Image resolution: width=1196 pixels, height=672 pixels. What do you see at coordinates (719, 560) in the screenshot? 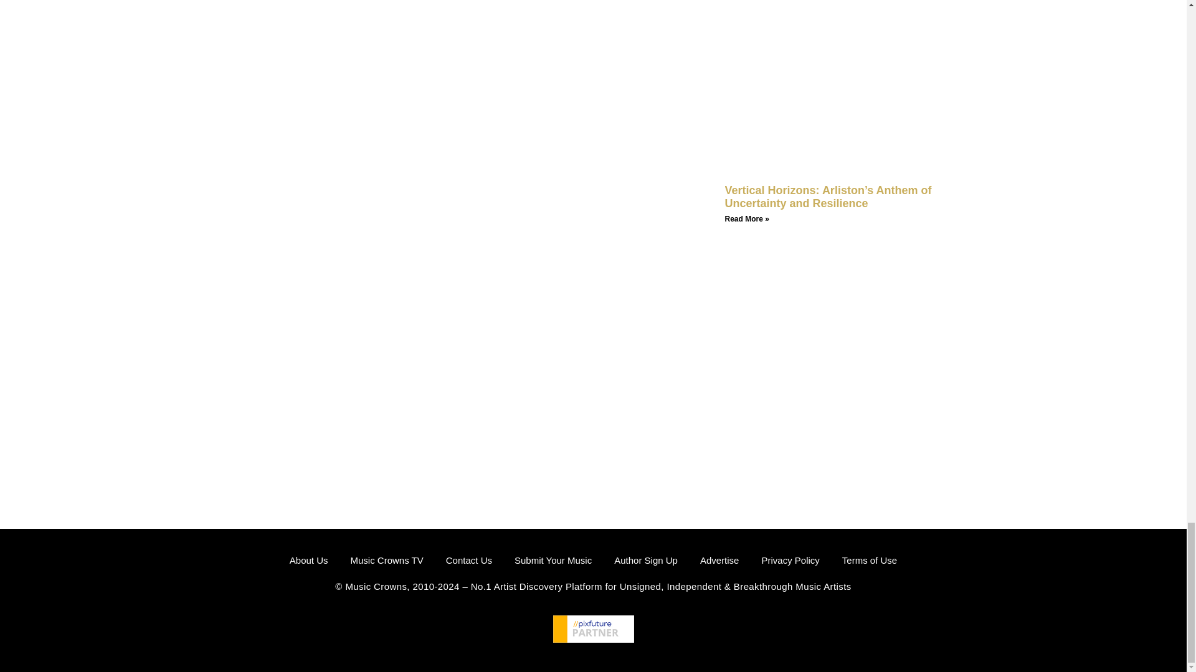
I see `Advertise` at bounding box center [719, 560].